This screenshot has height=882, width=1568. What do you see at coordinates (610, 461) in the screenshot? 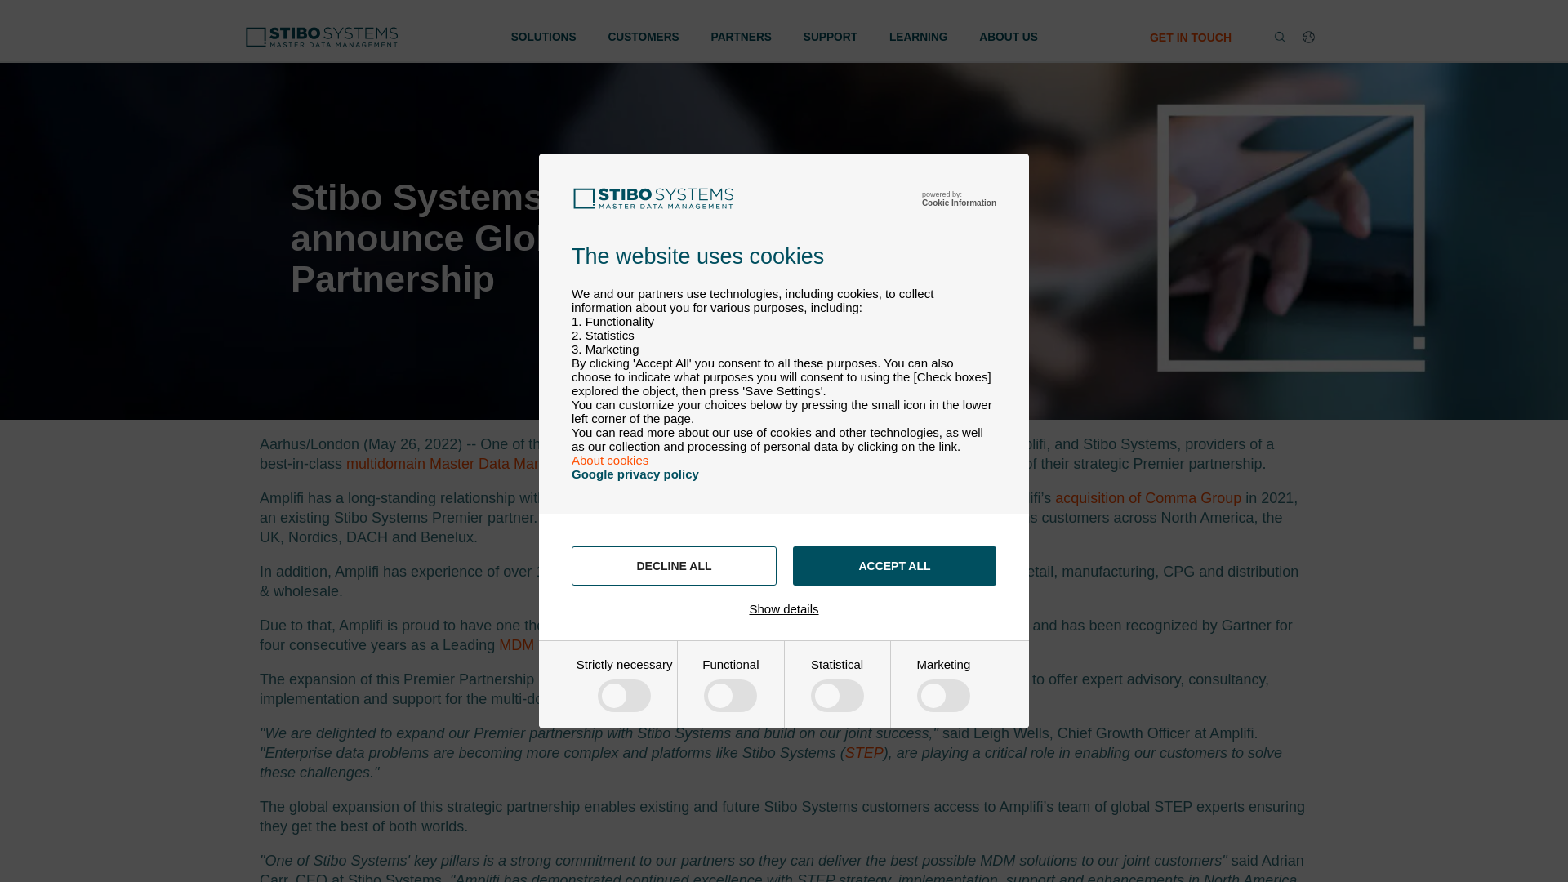
I see `About cookies` at bounding box center [610, 461].